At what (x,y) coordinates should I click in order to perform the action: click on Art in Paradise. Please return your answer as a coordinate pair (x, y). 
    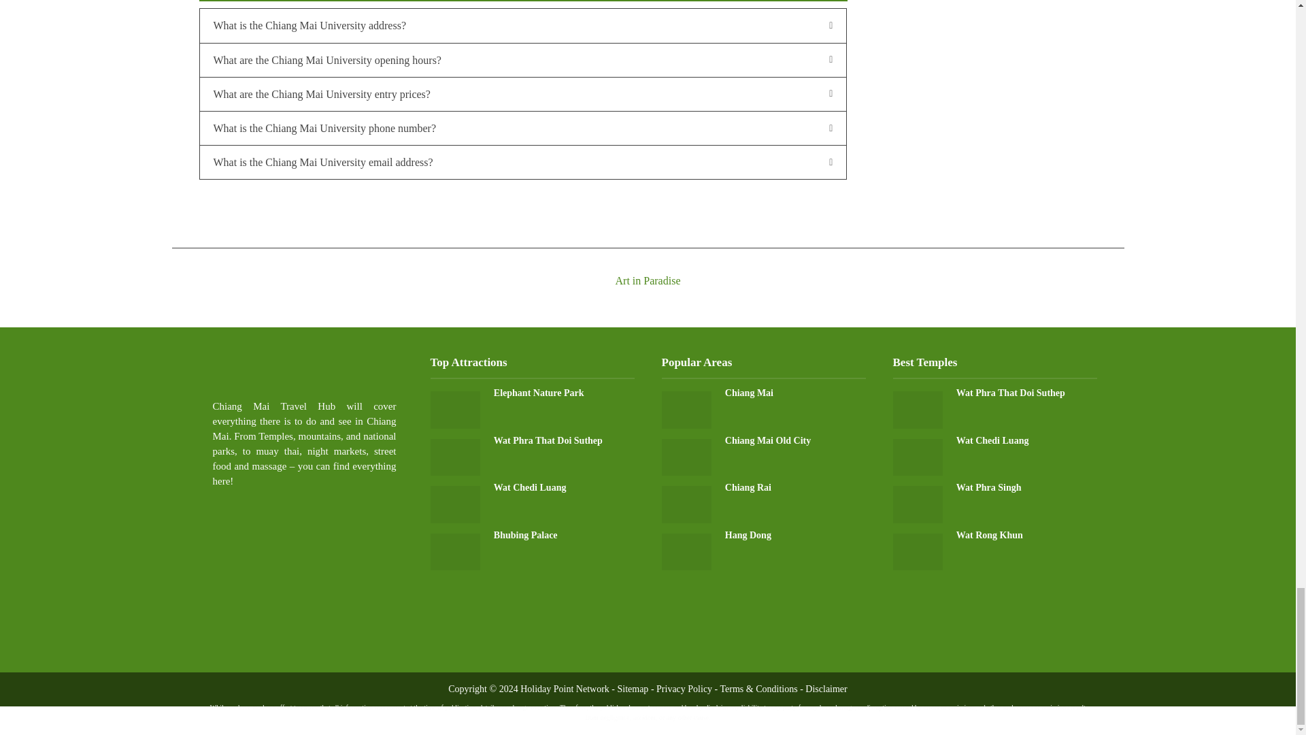
    Looking at the image, I should click on (647, 268).